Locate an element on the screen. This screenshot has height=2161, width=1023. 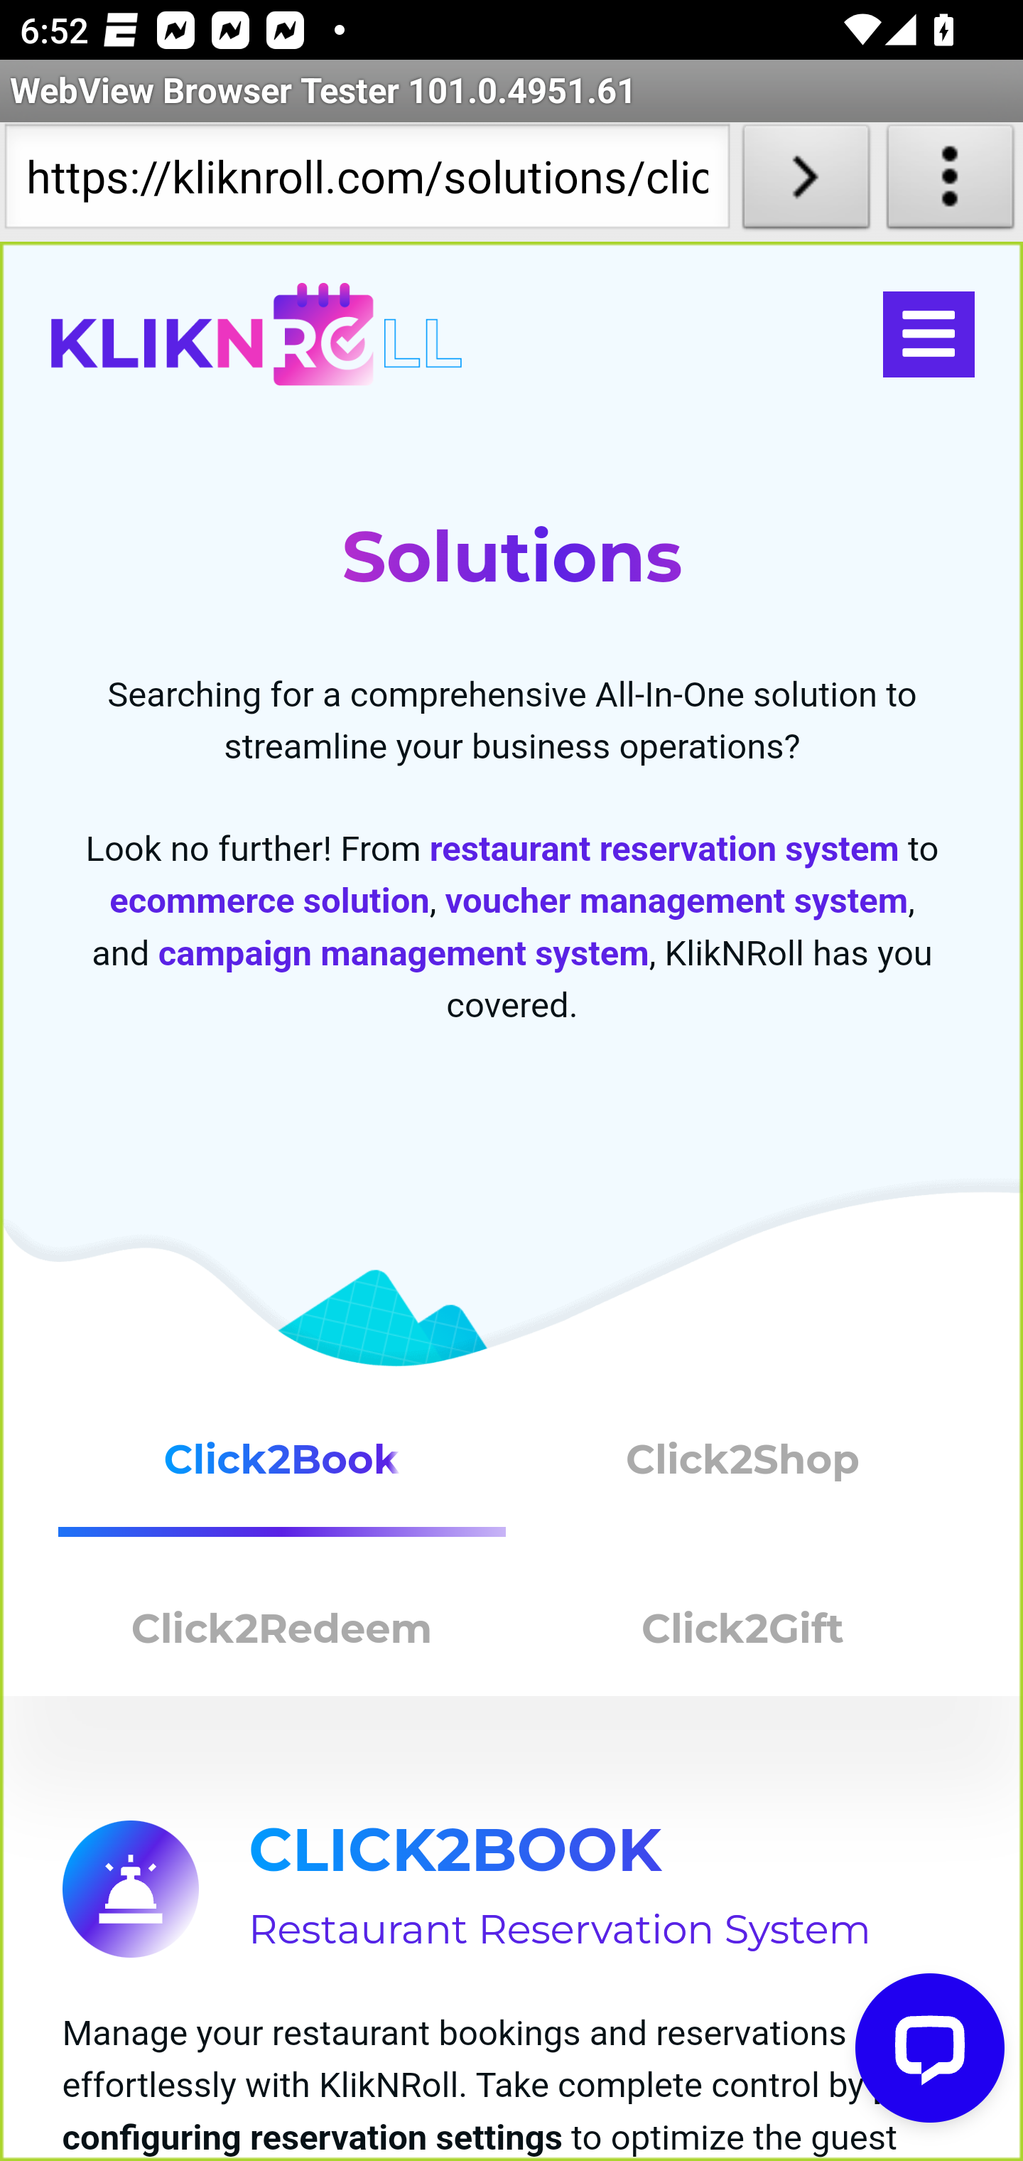
Open LiveChat chat widget is located at coordinates (931, 2049).